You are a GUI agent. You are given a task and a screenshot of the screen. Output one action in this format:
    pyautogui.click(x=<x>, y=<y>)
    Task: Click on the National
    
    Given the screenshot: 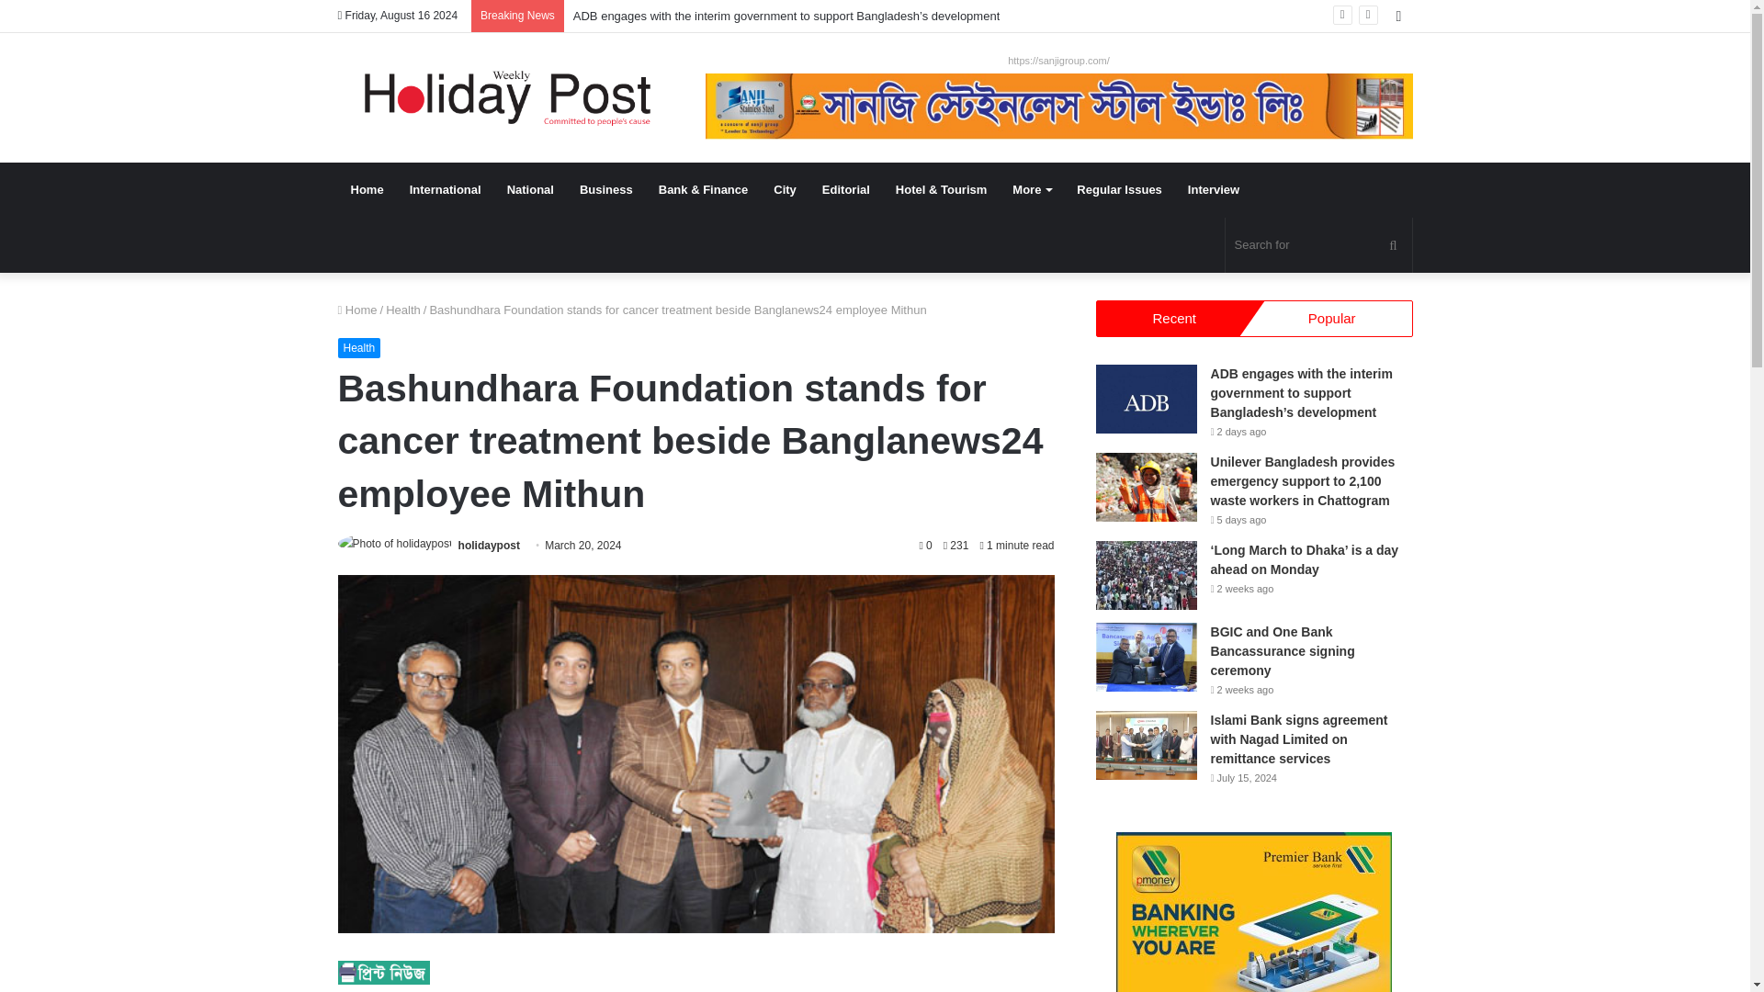 What is the action you would take?
    pyautogui.click(x=529, y=189)
    